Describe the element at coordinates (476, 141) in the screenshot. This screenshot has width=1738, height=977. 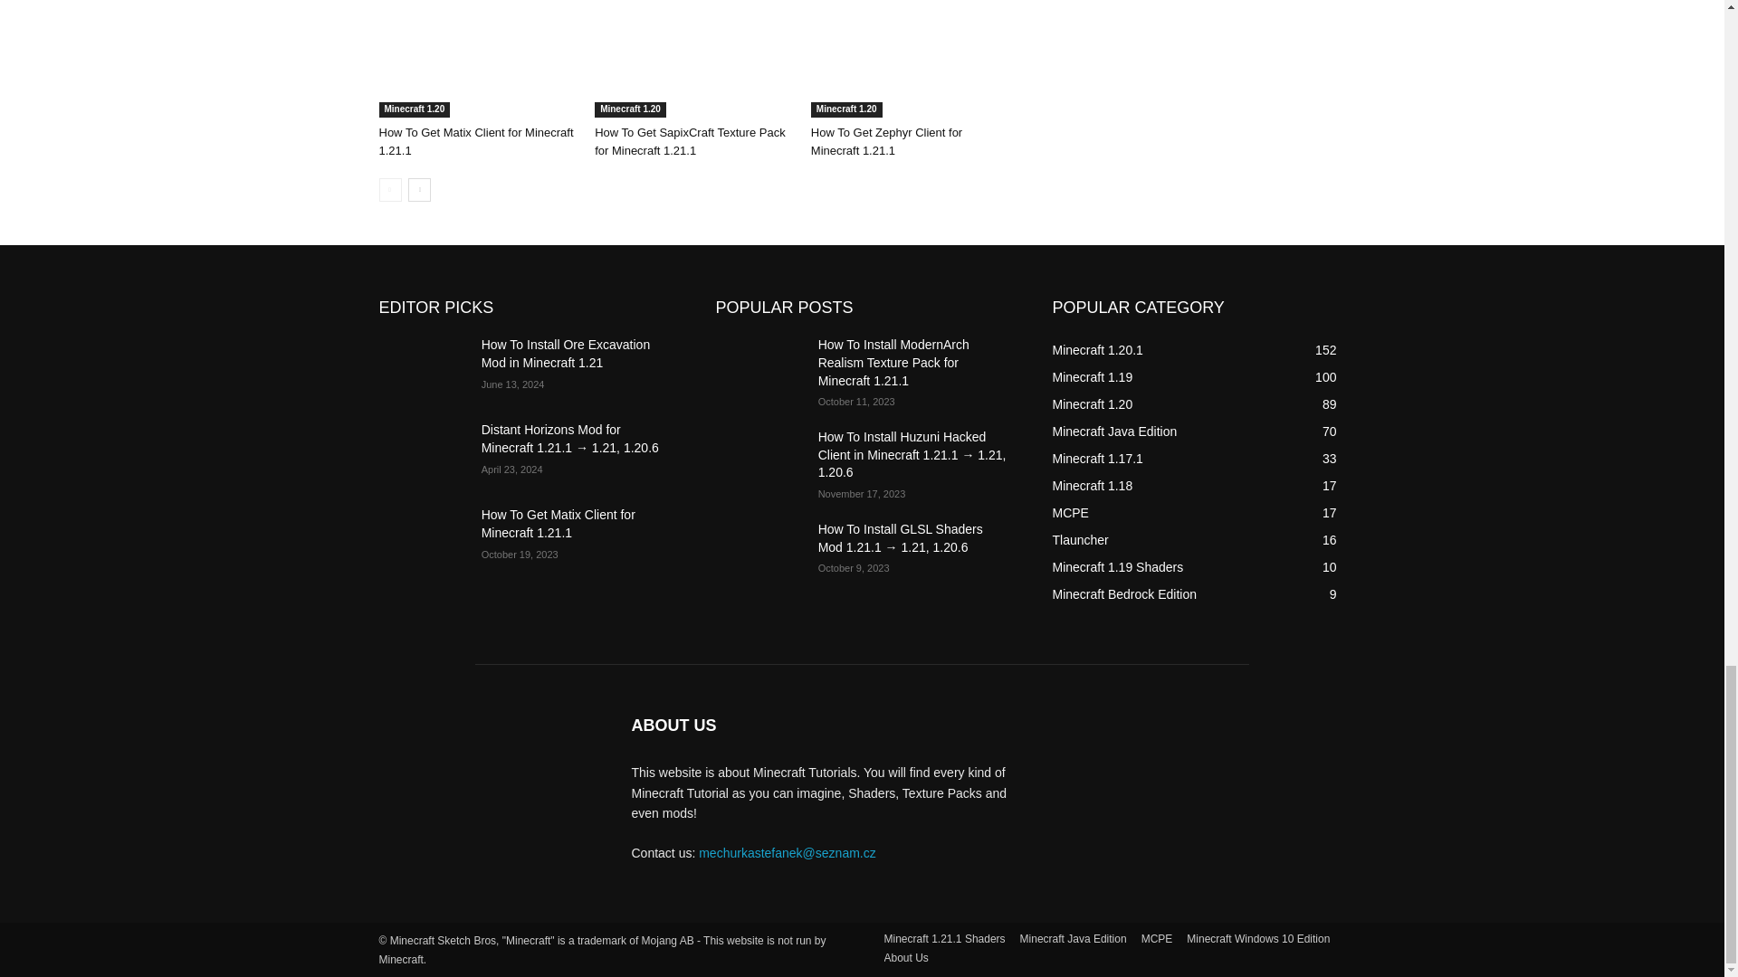
I see `How To Get Matix Client for Minecraft 1.21.1` at that location.